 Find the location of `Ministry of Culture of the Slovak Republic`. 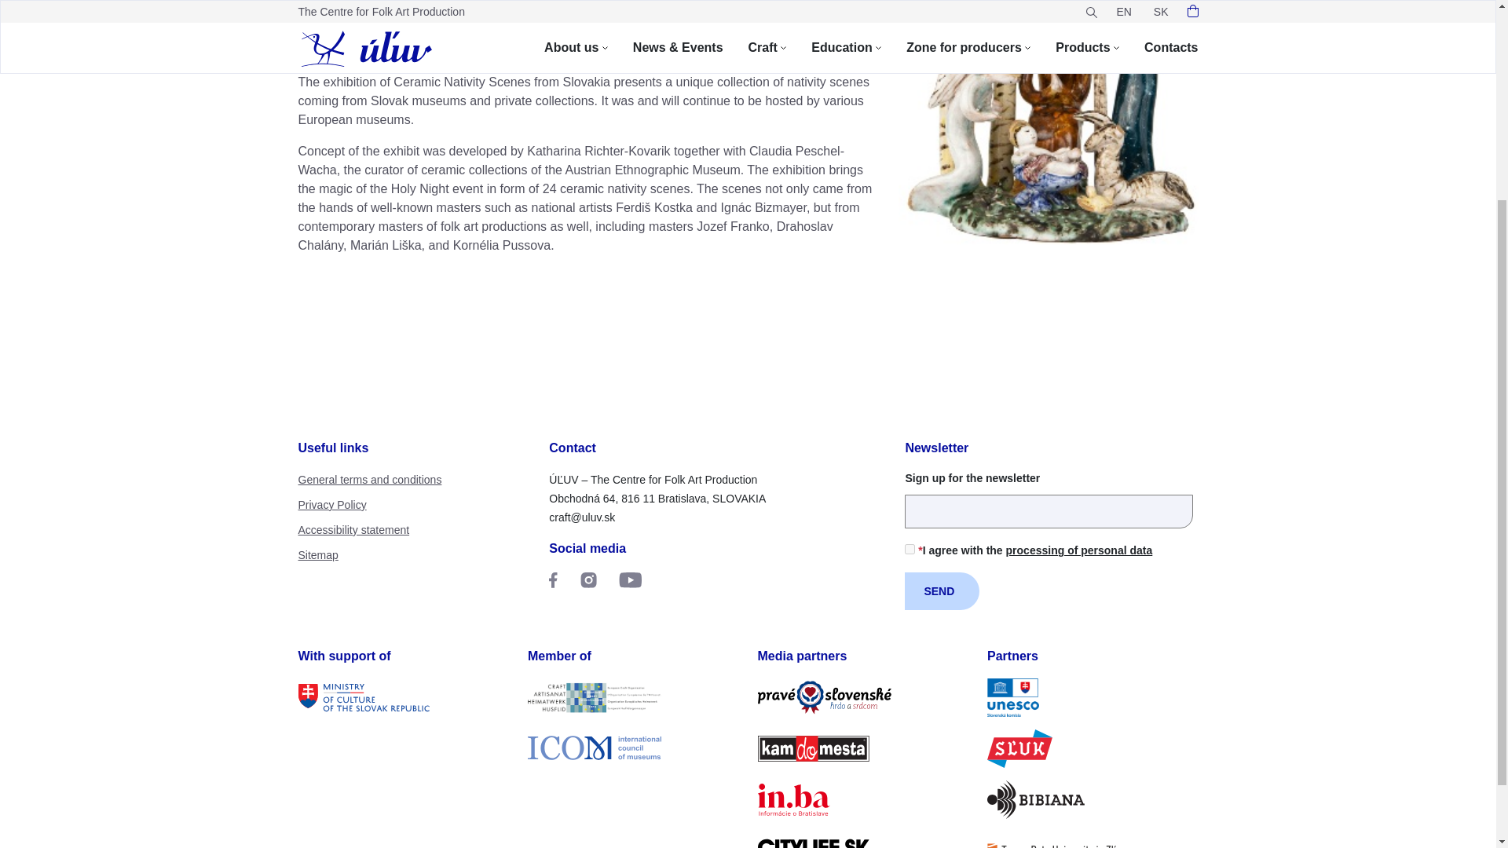

Ministry of Culture of the Slovak Republic is located at coordinates (404, 697).